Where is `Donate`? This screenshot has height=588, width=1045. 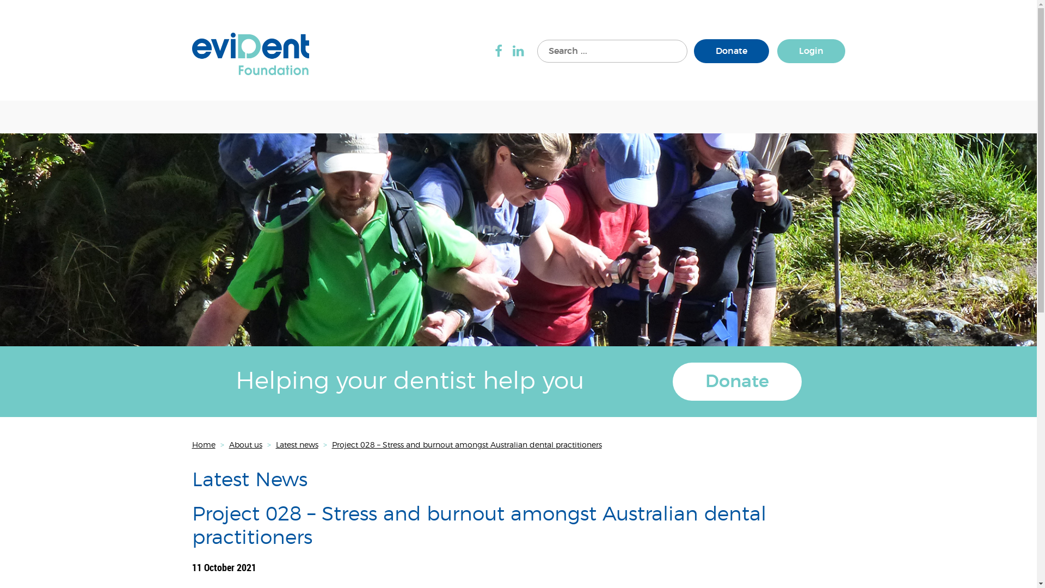 Donate is located at coordinates (737, 382).